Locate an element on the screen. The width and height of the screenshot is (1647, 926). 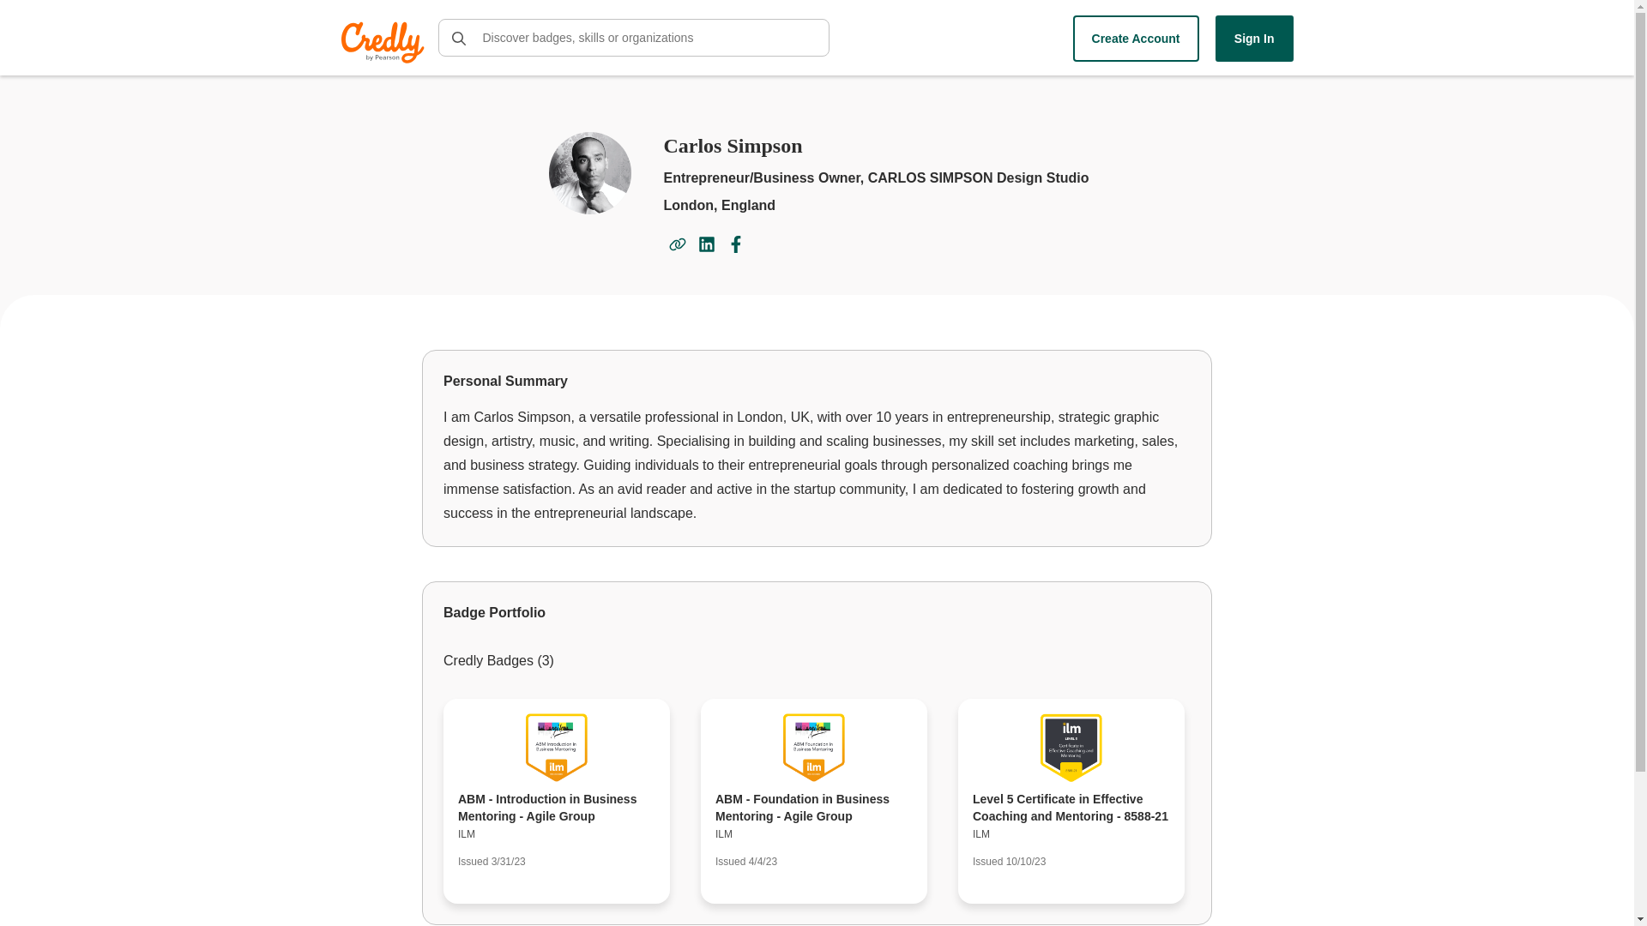
facebook-link is located at coordinates (736, 244).